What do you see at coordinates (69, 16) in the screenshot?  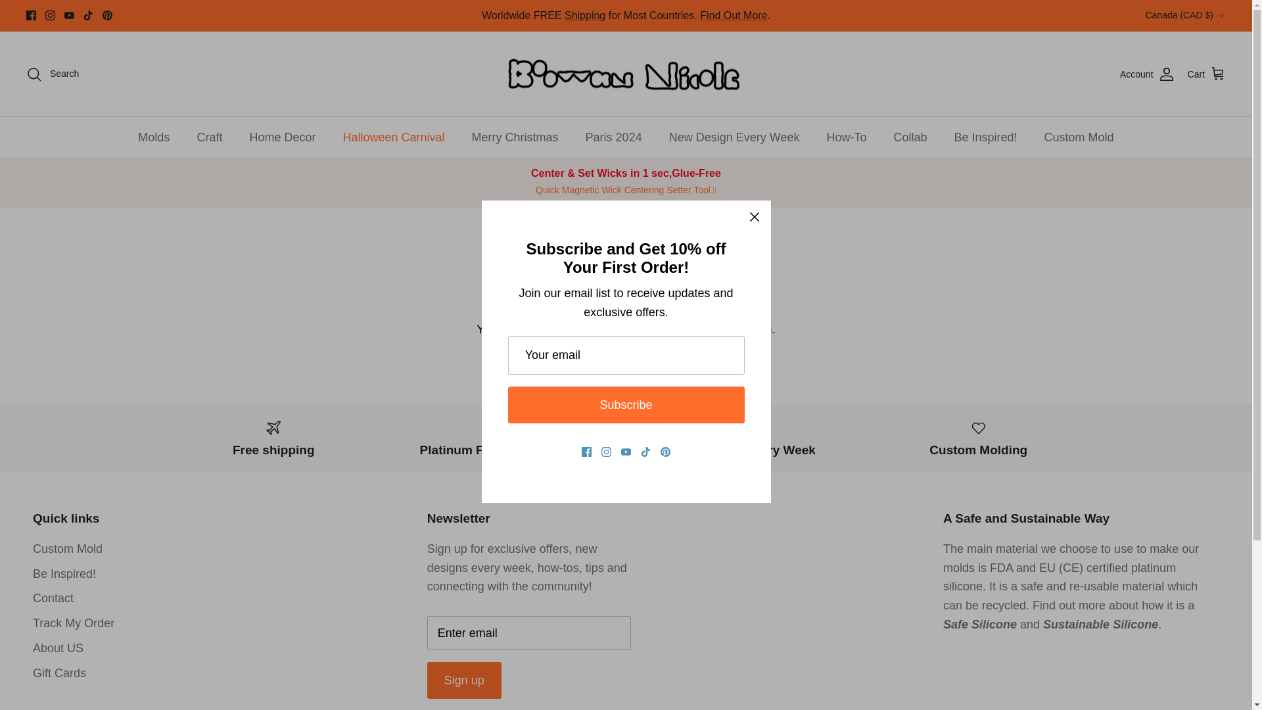 I see `Youtube` at bounding box center [69, 16].